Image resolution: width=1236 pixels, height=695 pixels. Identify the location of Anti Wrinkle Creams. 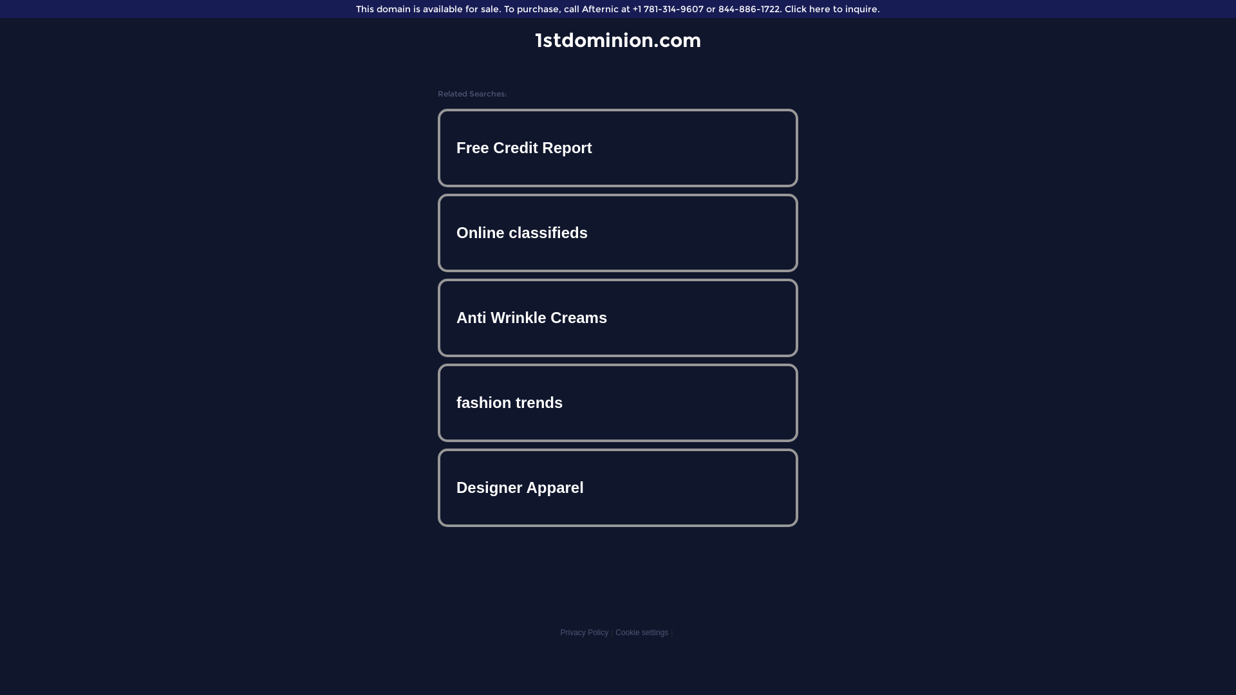
(618, 318).